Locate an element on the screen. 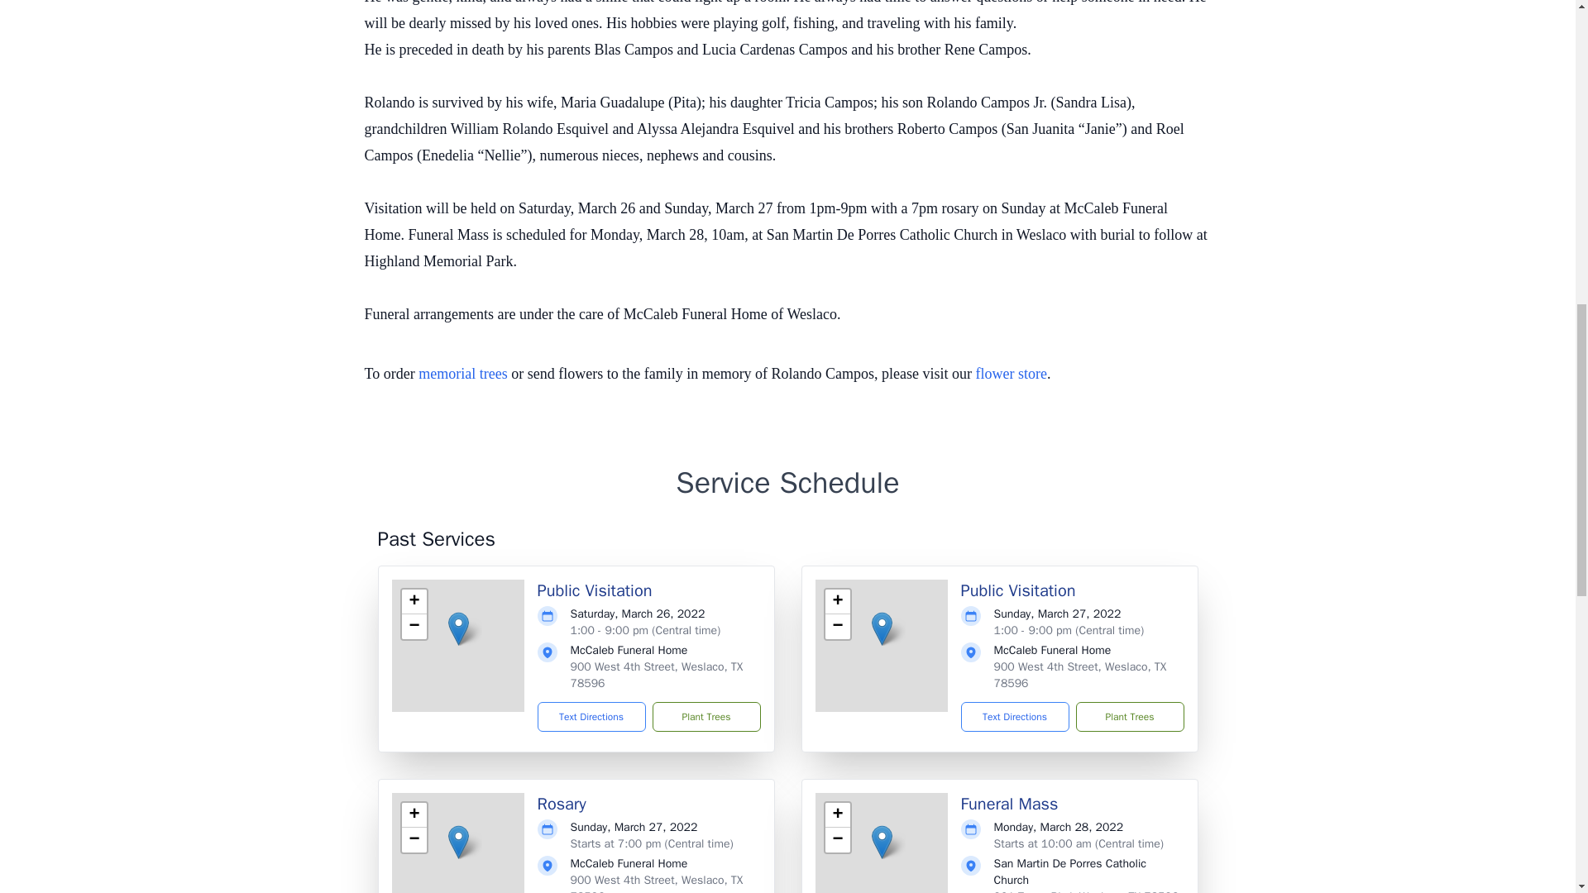 The height and width of the screenshot is (893, 1588). Zoom out is located at coordinates (837, 627).